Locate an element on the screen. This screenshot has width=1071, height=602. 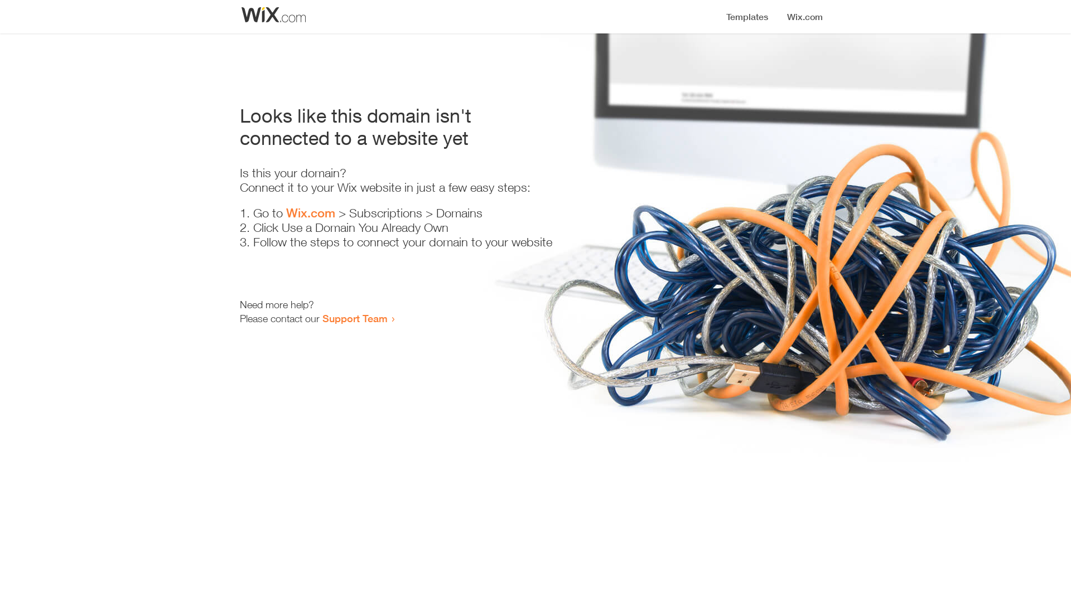
Support Team is located at coordinates (355, 318).